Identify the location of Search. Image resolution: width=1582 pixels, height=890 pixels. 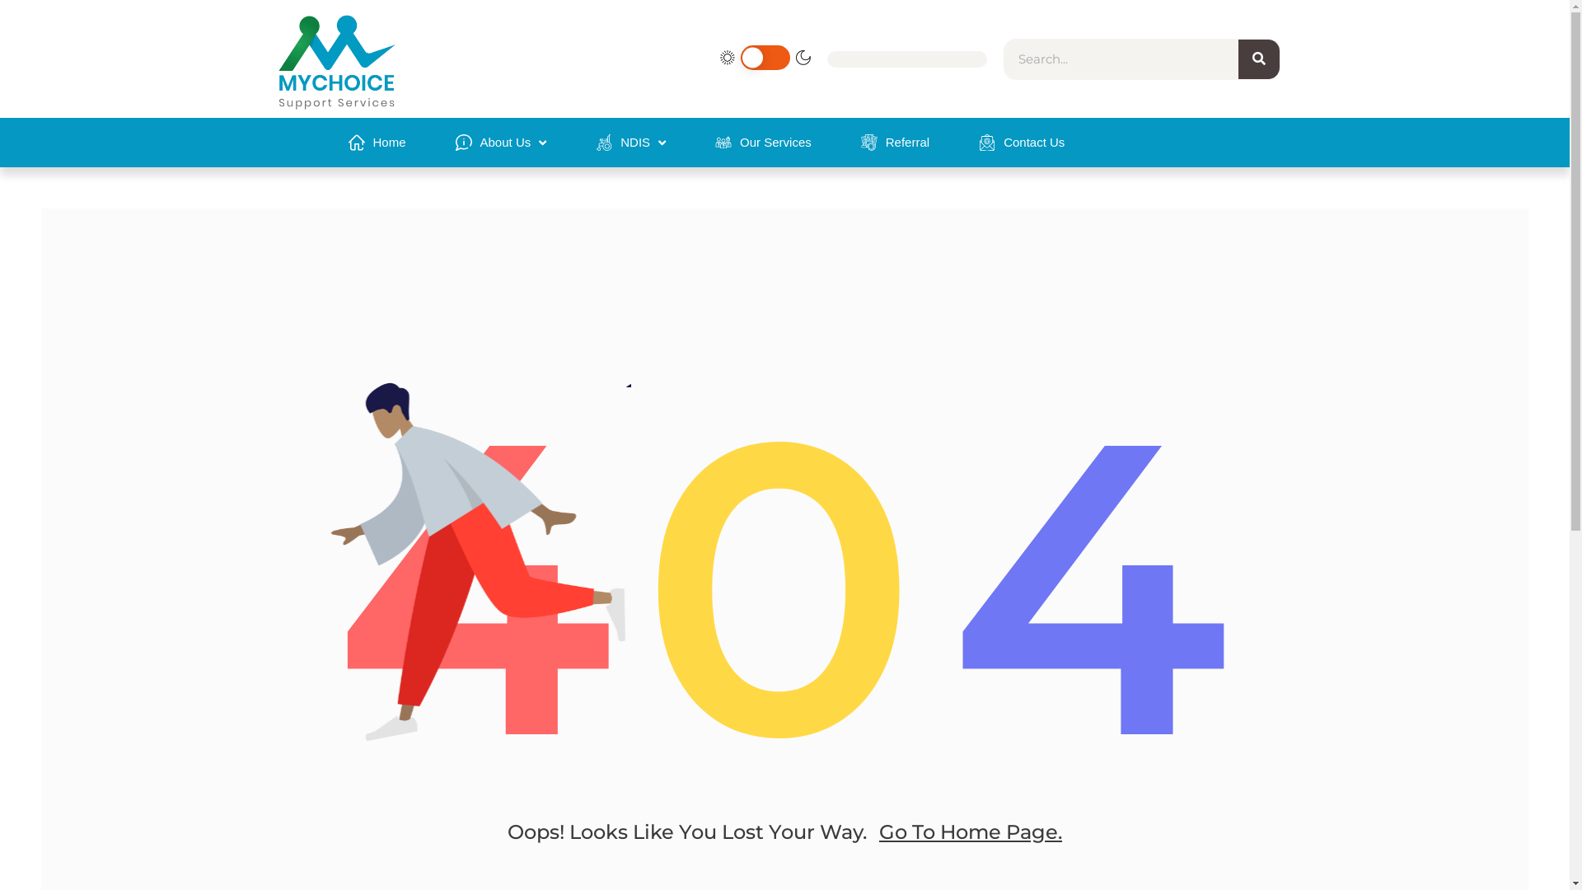
(1259, 59).